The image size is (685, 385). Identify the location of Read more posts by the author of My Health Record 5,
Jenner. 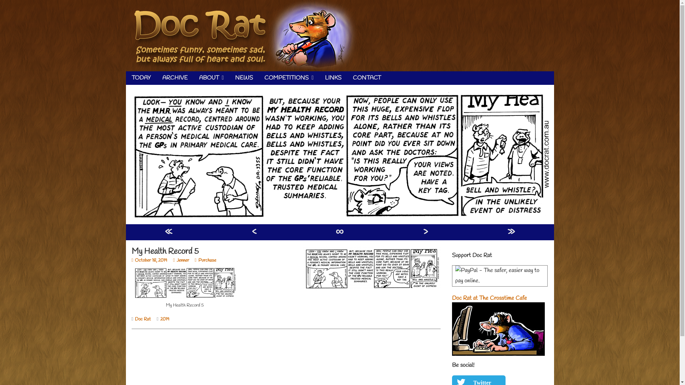
(181, 260).